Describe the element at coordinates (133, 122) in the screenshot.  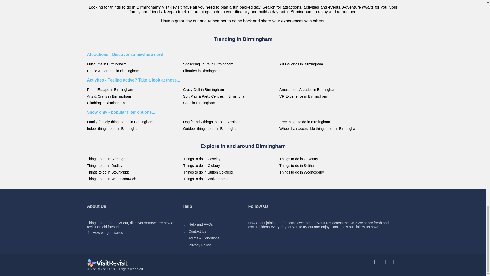
I see `Family friendly things to do in Birmingham` at that location.